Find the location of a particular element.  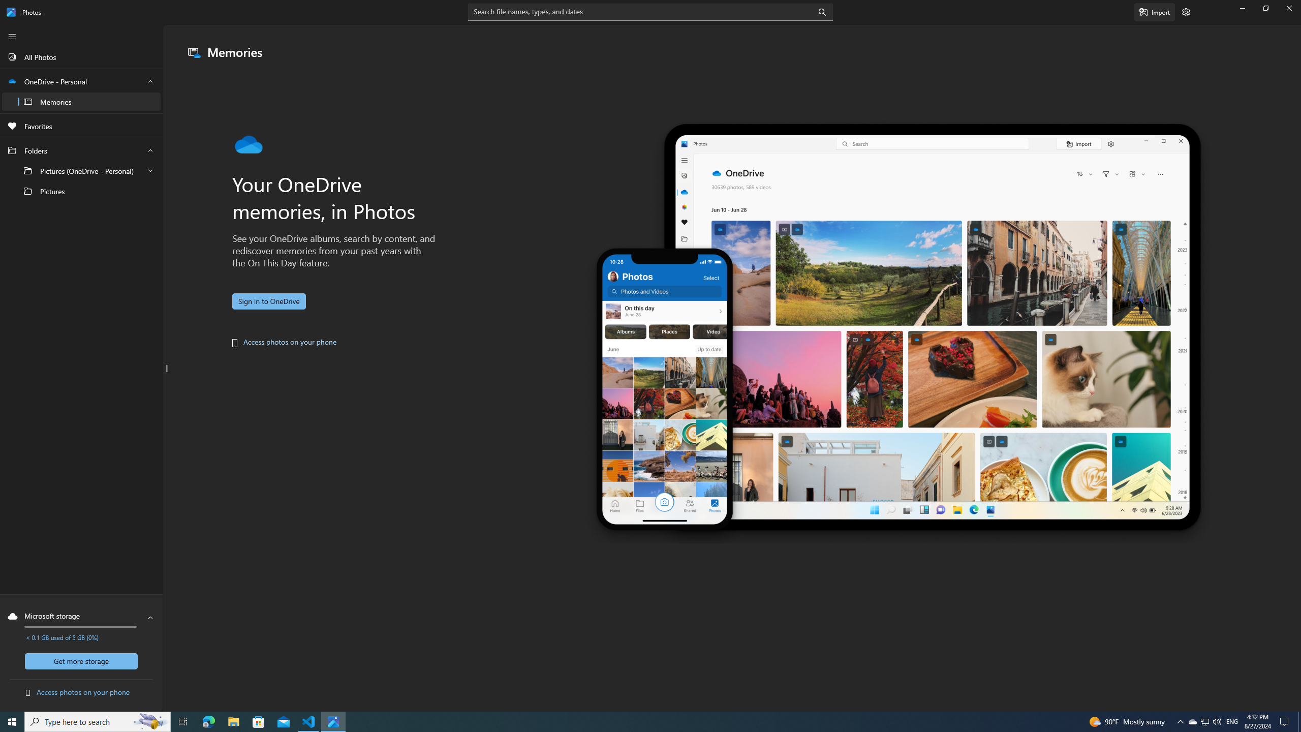

Type here to search is located at coordinates (98, 722).